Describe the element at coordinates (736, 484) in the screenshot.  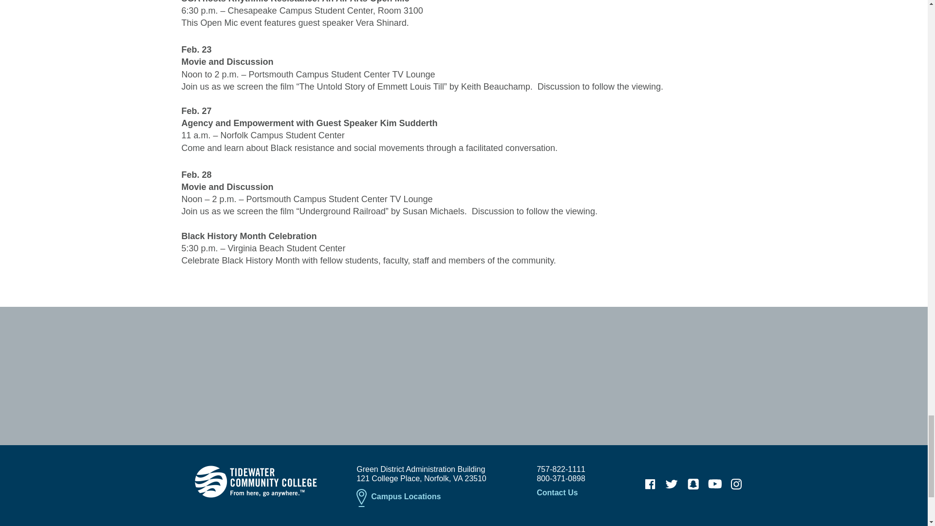
I see `TCC on Instagram` at that location.